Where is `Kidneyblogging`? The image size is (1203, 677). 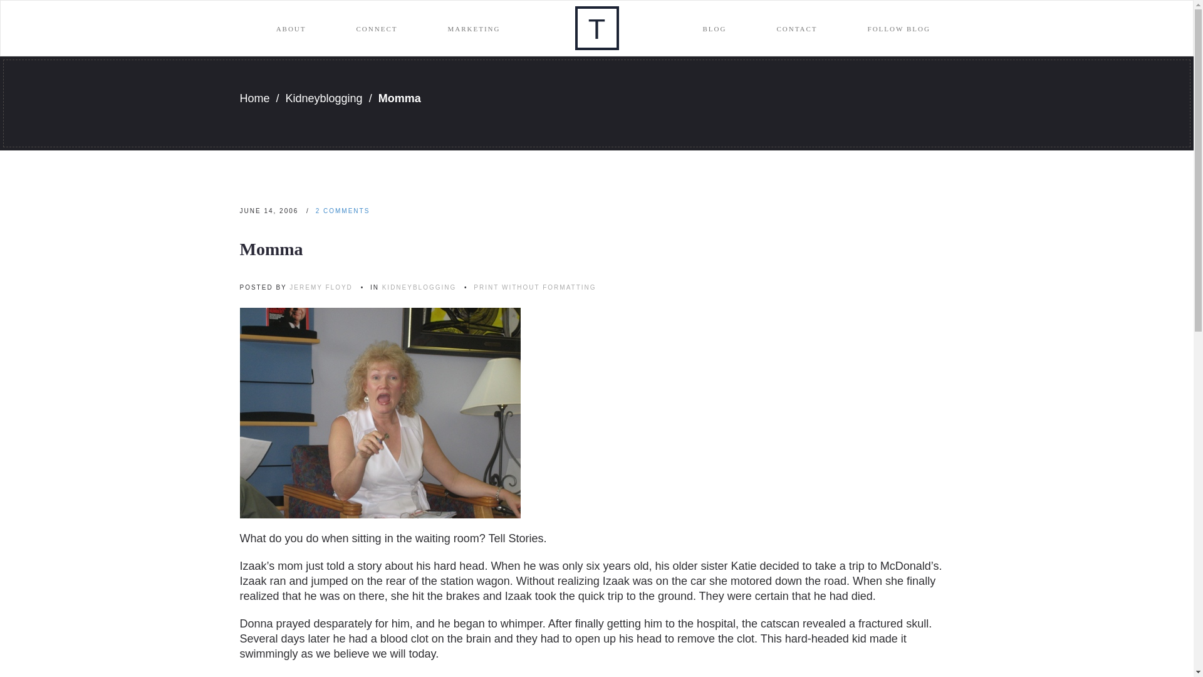
Kidneyblogging is located at coordinates (325, 98).